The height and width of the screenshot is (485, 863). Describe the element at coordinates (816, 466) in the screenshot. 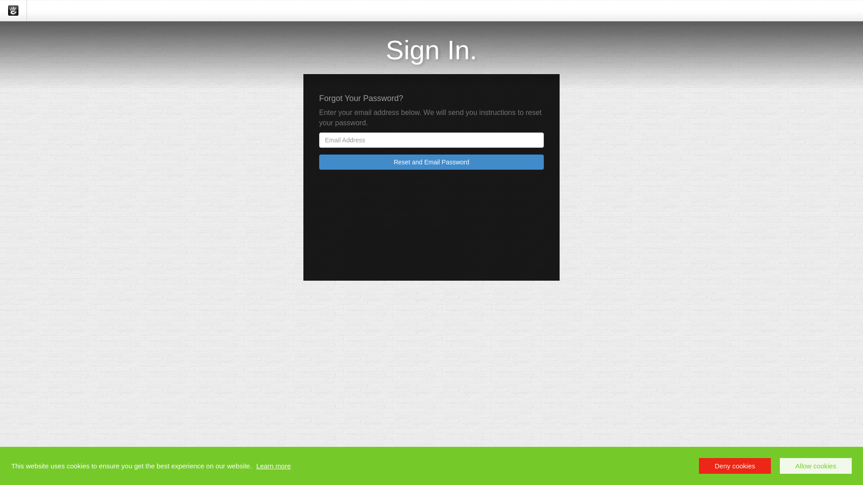

I see `Allow cookies` at that location.